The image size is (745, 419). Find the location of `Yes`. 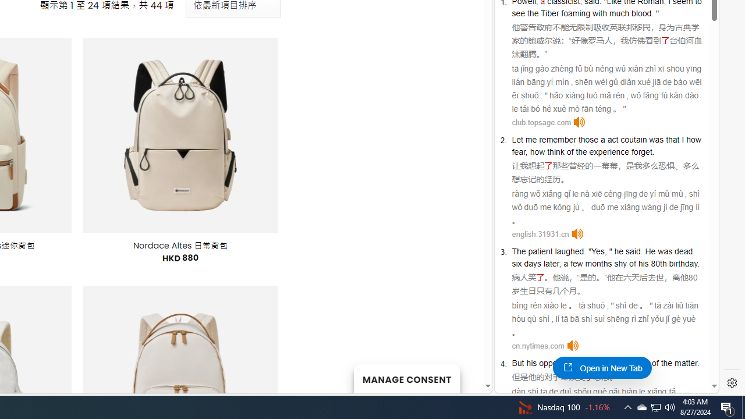

Yes is located at coordinates (598, 251).